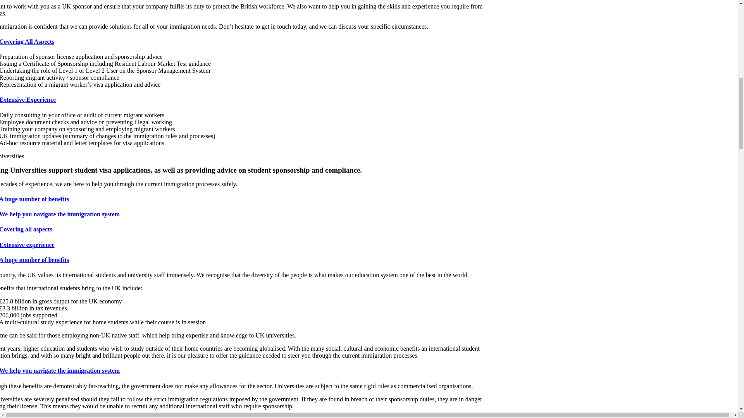  I want to click on Extensive experience, so click(243, 245).